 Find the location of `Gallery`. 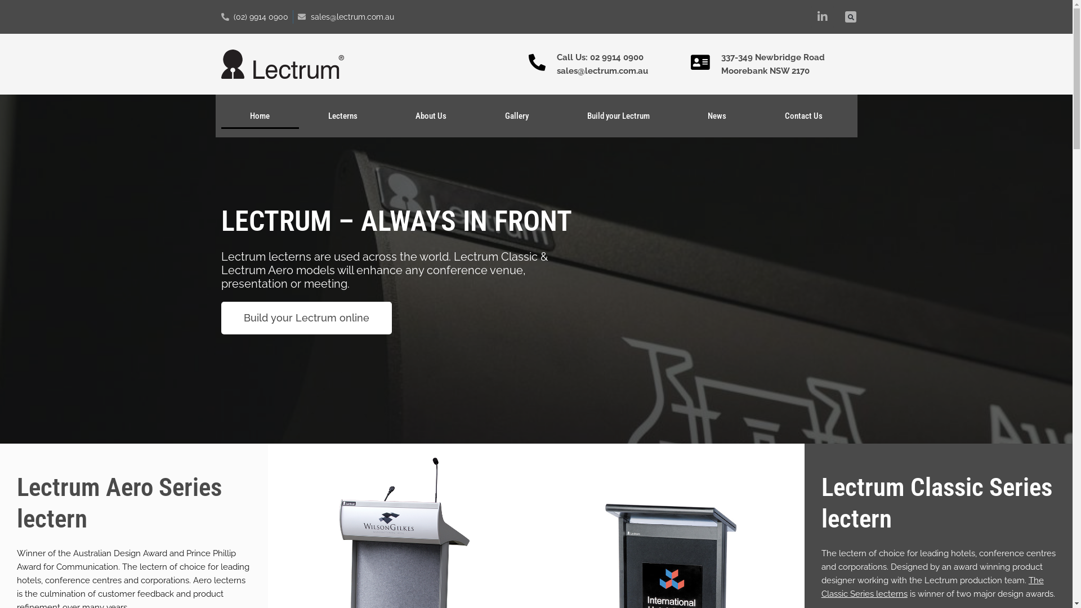

Gallery is located at coordinates (517, 116).